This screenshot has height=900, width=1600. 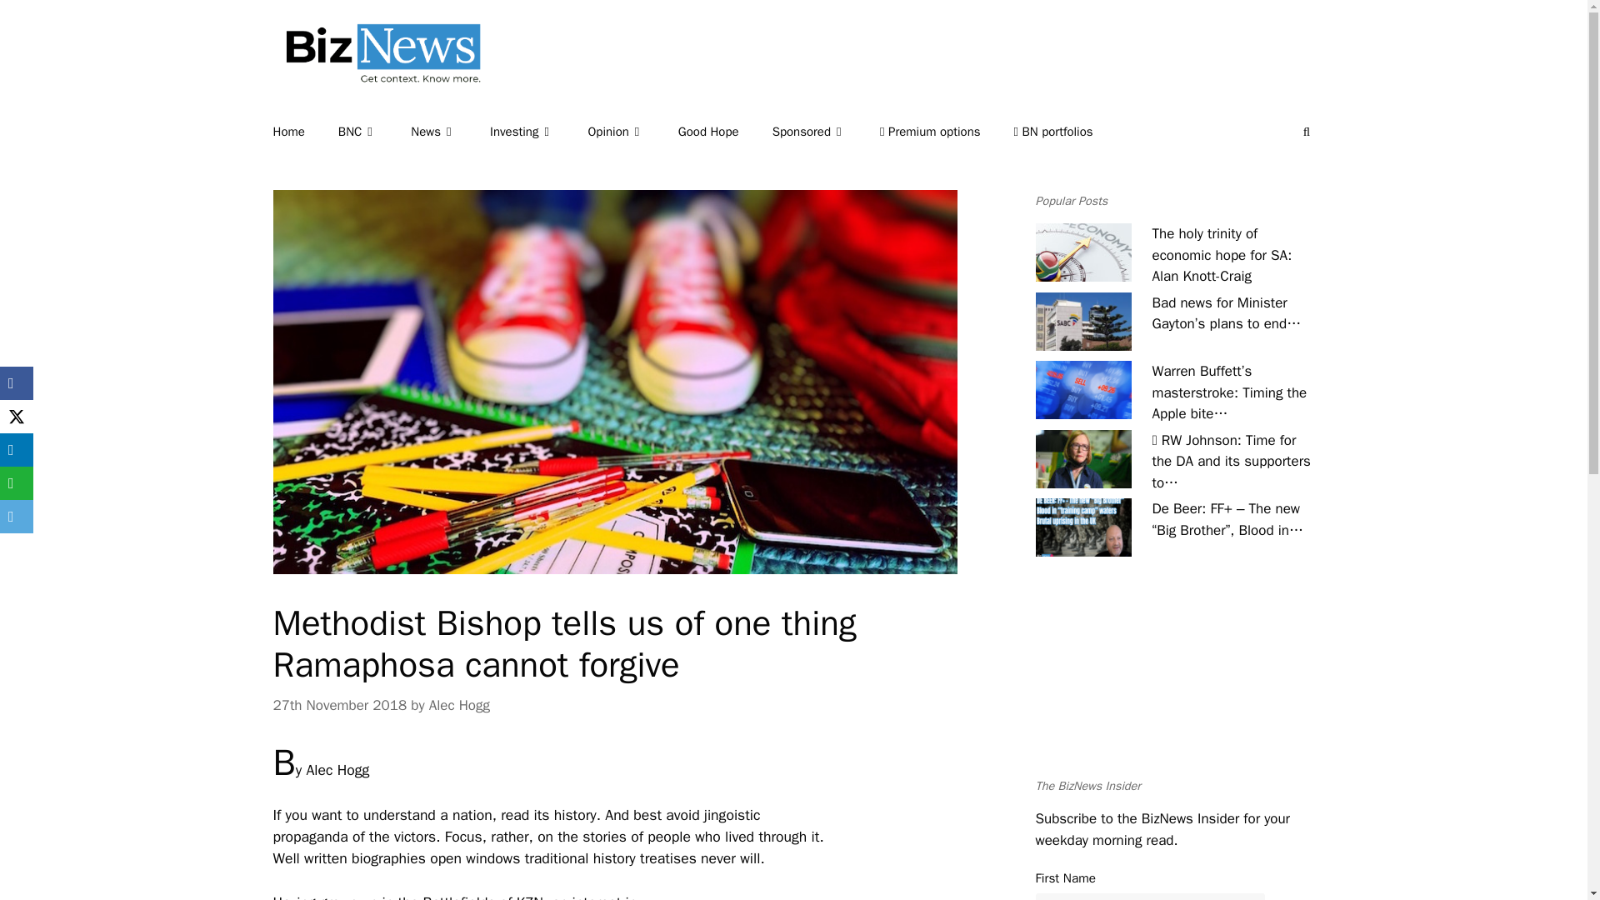 What do you see at coordinates (377, 77) in the screenshot?
I see `BizNews` at bounding box center [377, 77].